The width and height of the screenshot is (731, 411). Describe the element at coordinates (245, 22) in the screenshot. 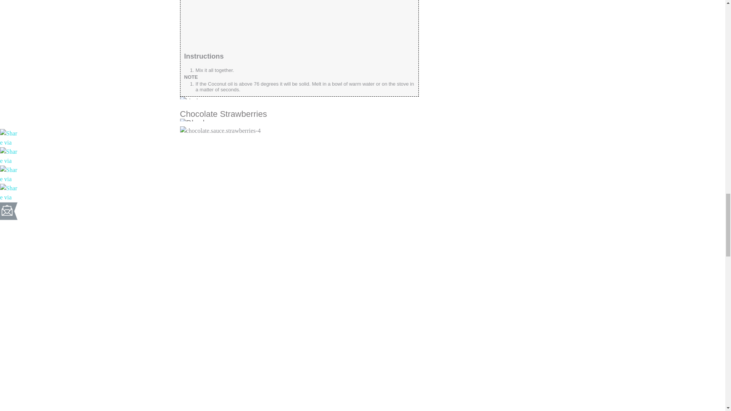

I see `chocolate.sauce.strawberries-2` at that location.